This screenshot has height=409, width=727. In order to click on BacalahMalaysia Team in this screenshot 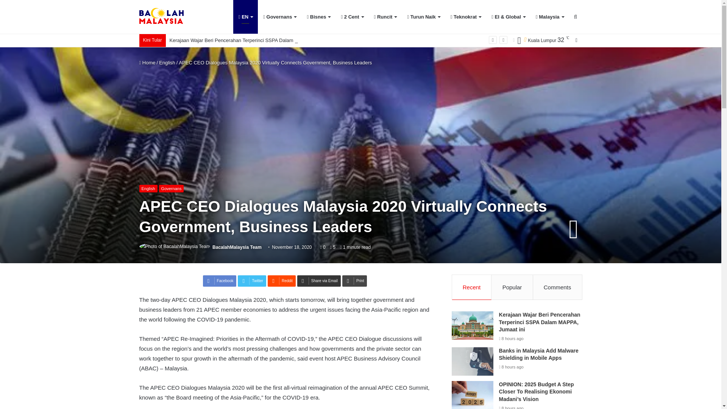, I will do `click(237, 247)`.